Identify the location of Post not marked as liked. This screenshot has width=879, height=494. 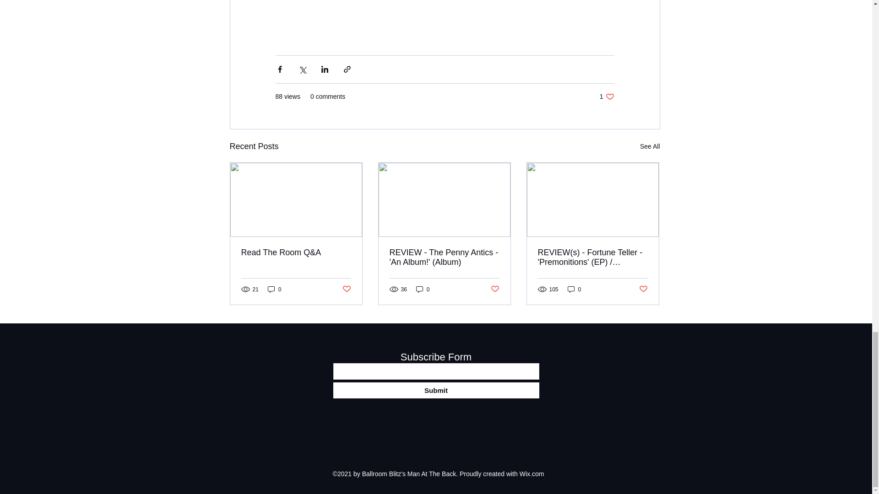
(643, 289).